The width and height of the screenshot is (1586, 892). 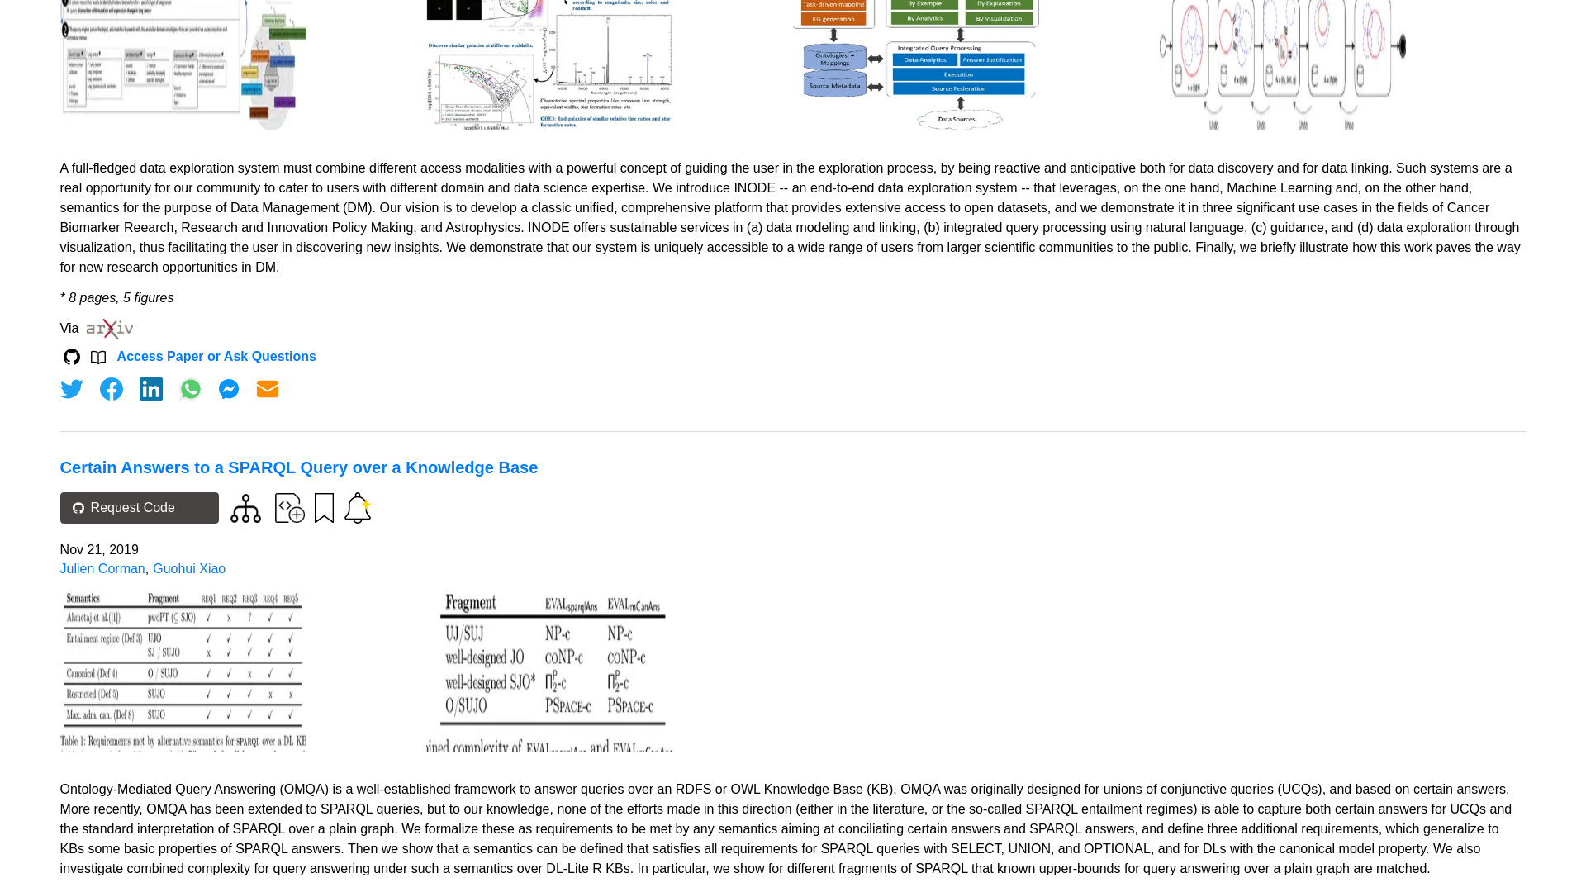 What do you see at coordinates (289, 507) in the screenshot?
I see `Contribute your code for this paper to the community` at bounding box center [289, 507].